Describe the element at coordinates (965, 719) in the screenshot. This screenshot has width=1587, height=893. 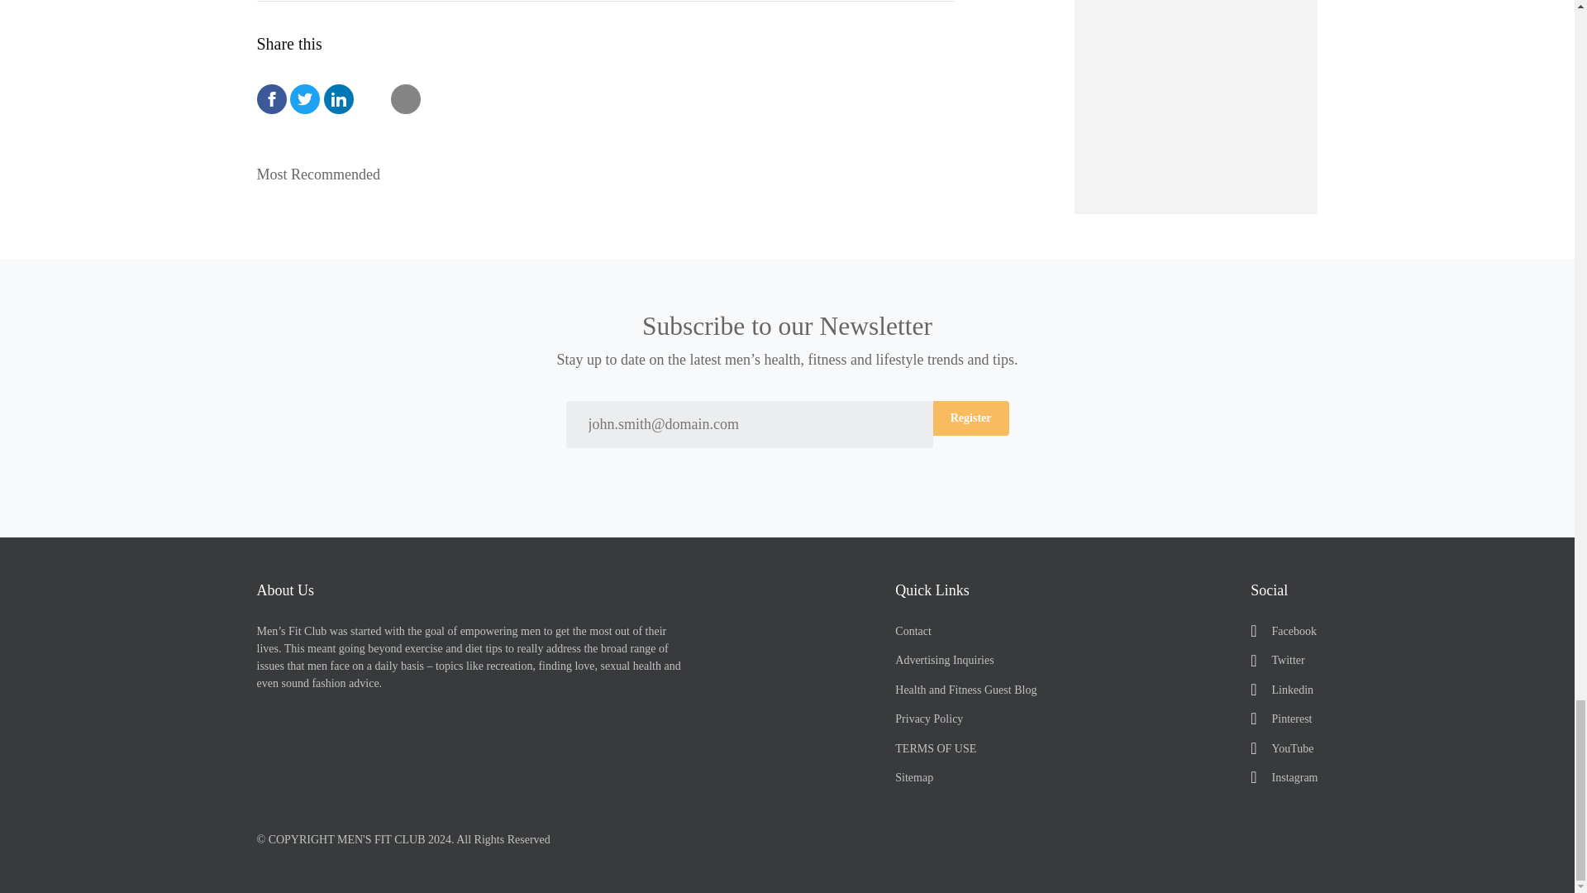
I see `Privacy Policy` at that location.